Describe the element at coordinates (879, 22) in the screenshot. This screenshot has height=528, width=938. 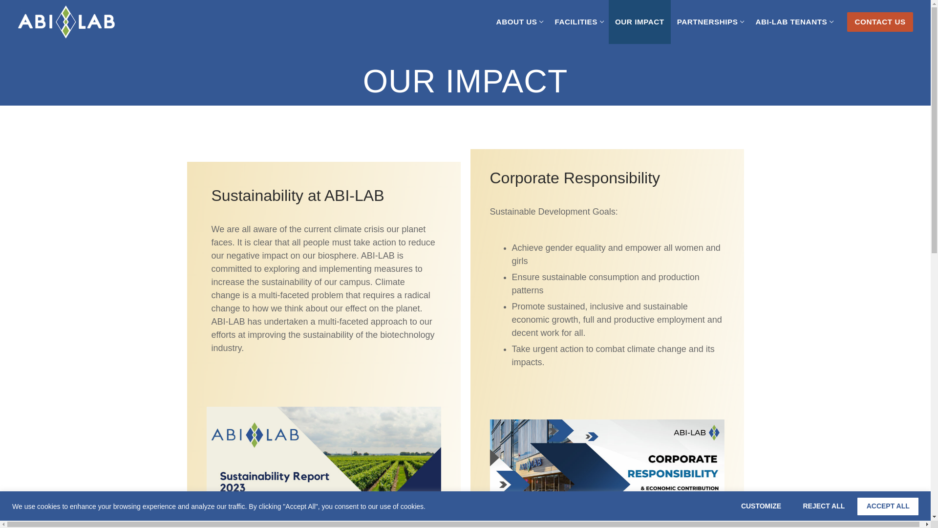
I see `OUR IMPACT` at that location.